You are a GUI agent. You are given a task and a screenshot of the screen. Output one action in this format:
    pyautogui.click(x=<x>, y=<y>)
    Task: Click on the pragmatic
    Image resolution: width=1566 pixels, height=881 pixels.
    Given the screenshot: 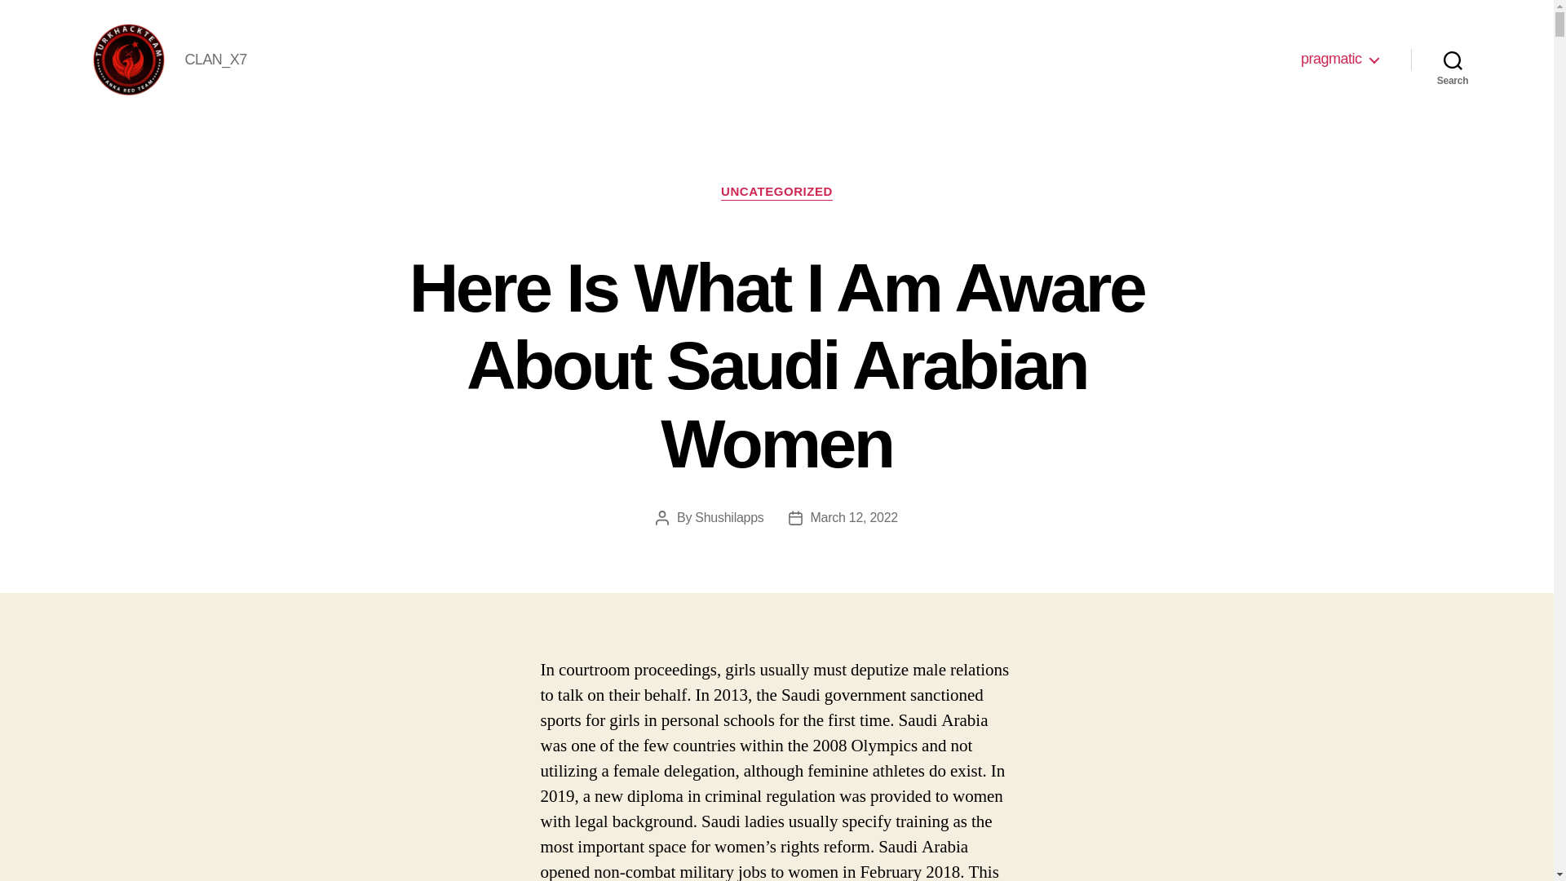 What is the action you would take?
    pyautogui.click(x=1339, y=59)
    